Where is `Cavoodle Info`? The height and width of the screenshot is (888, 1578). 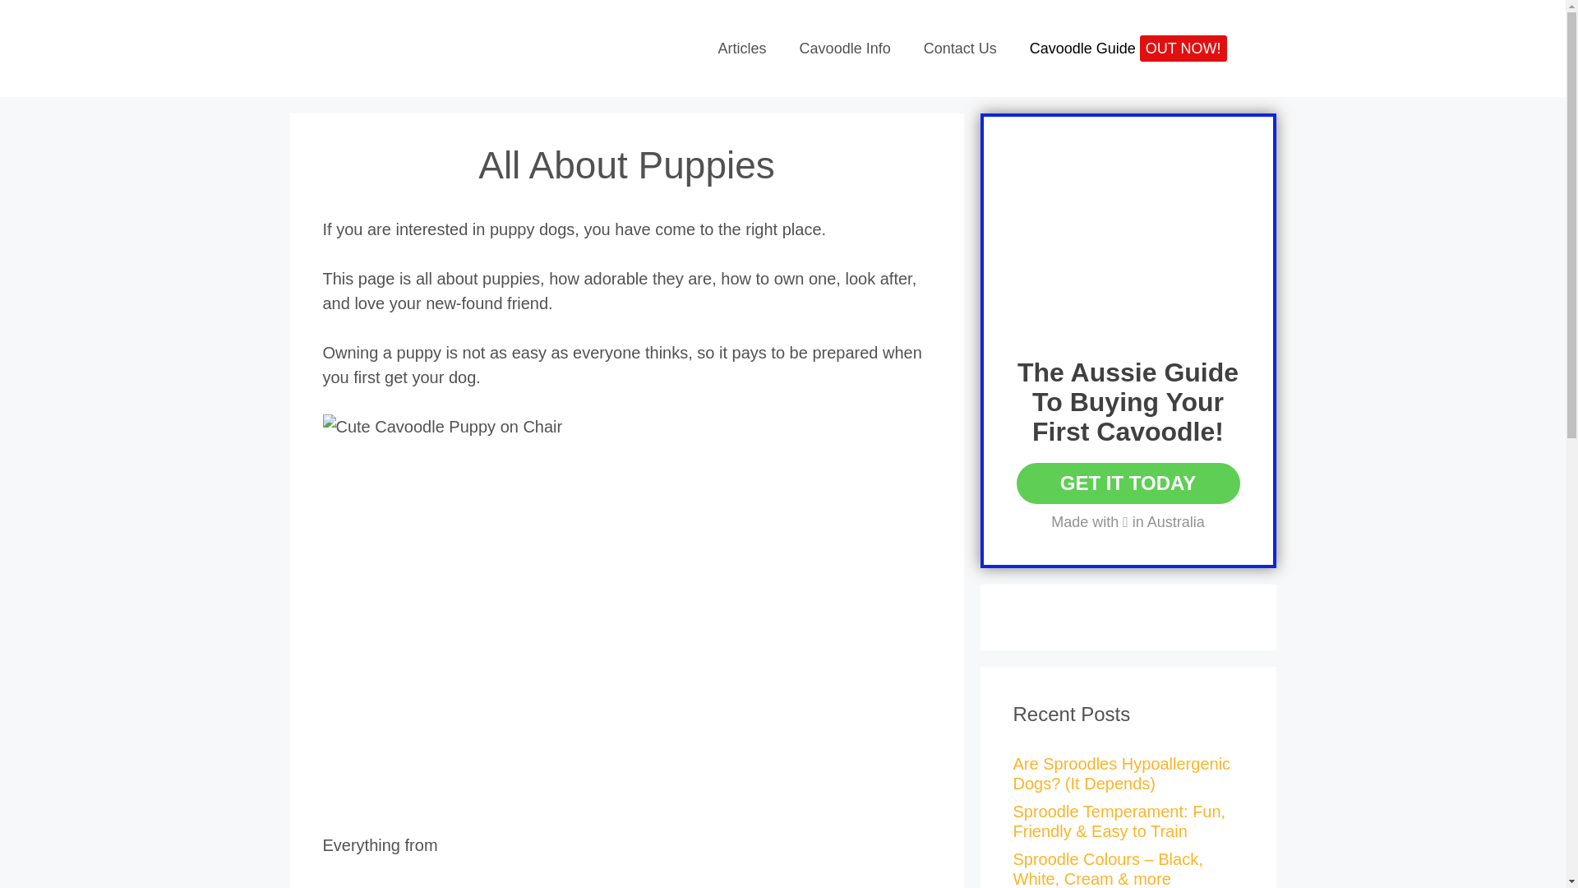
Cavoodle Info is located at coordinates (845, 49).